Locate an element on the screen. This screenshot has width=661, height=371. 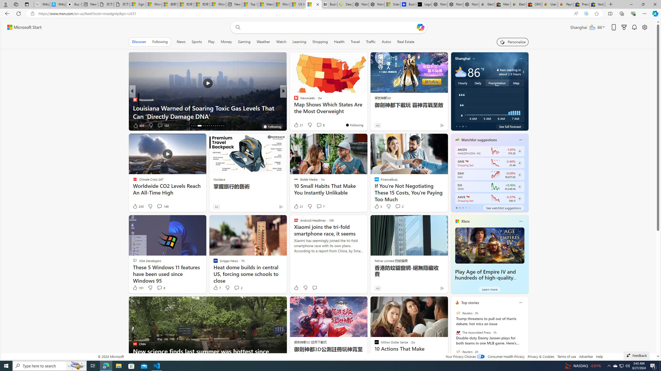
How To Fix Bad System Config Info Error In Windows is located at coordinates (366, 116).